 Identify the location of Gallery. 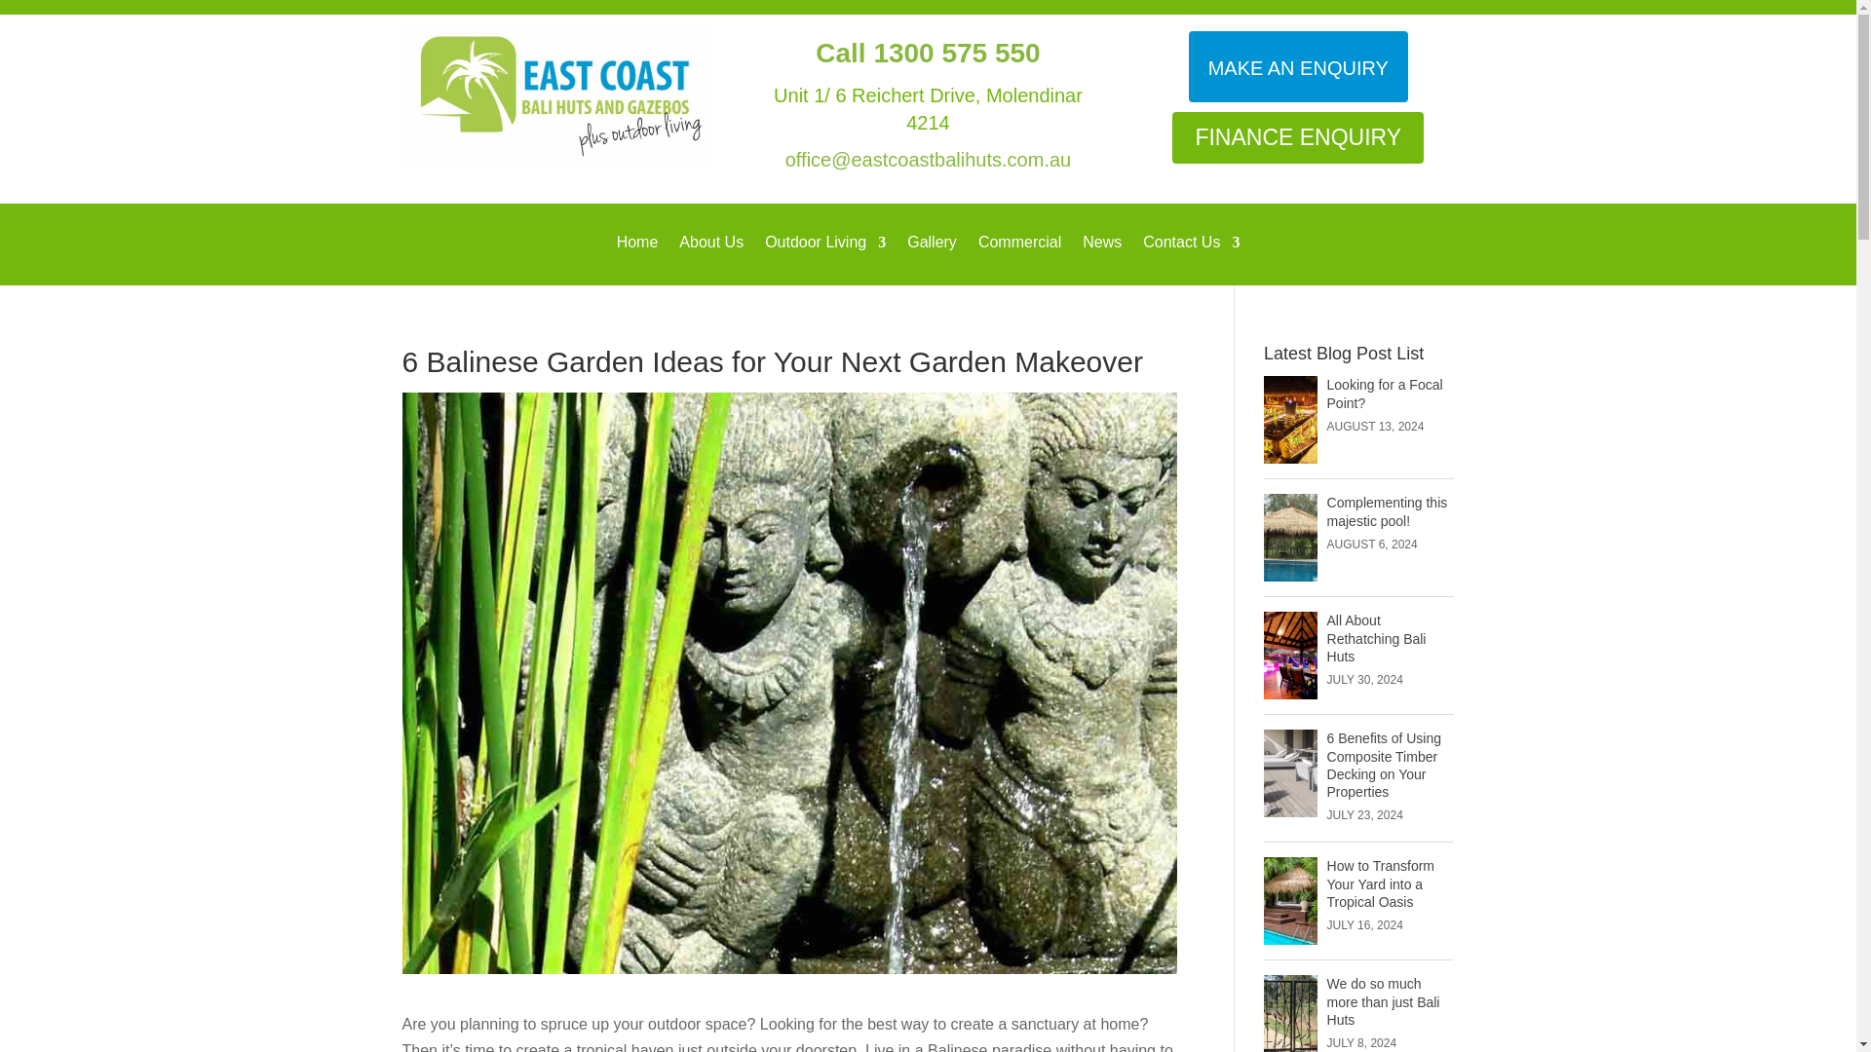
(932, 256).